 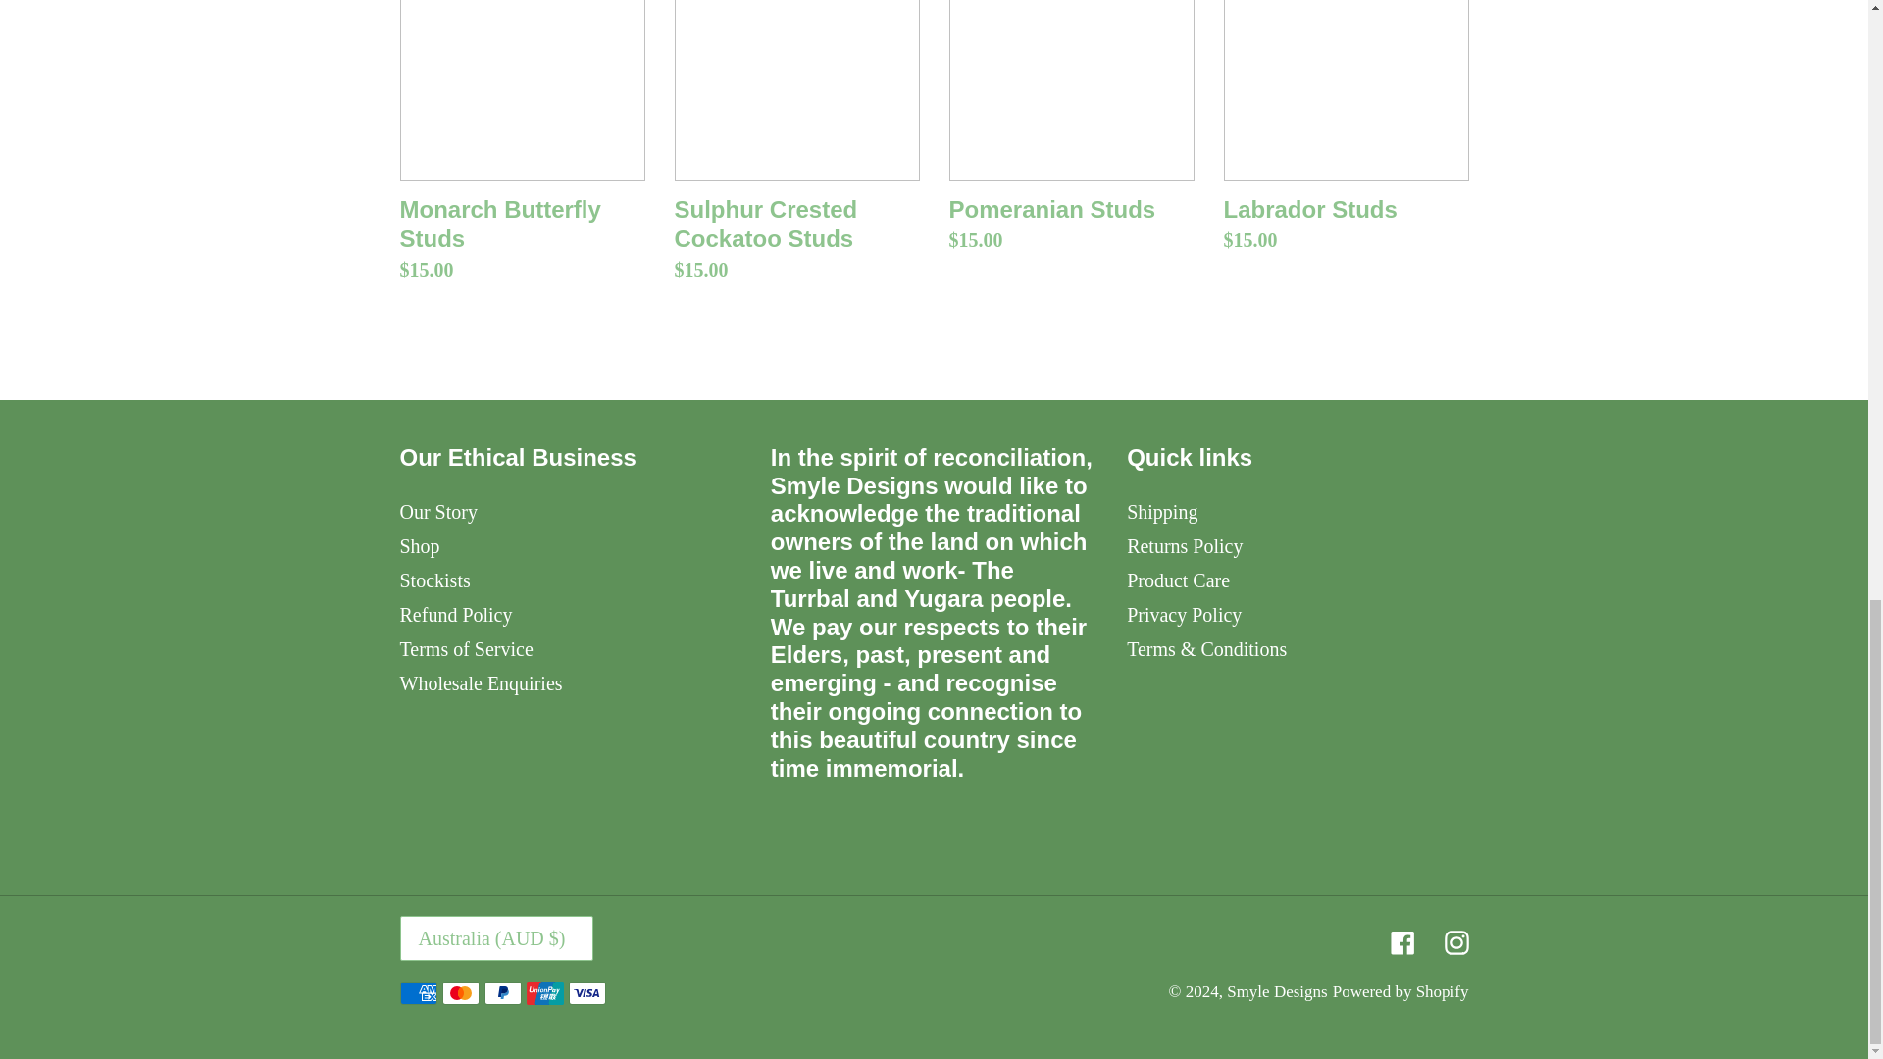 What do you see at coordinates (1161, 512) in the screenshot?
I see `Shipping` at bounding box center [1161, 512].